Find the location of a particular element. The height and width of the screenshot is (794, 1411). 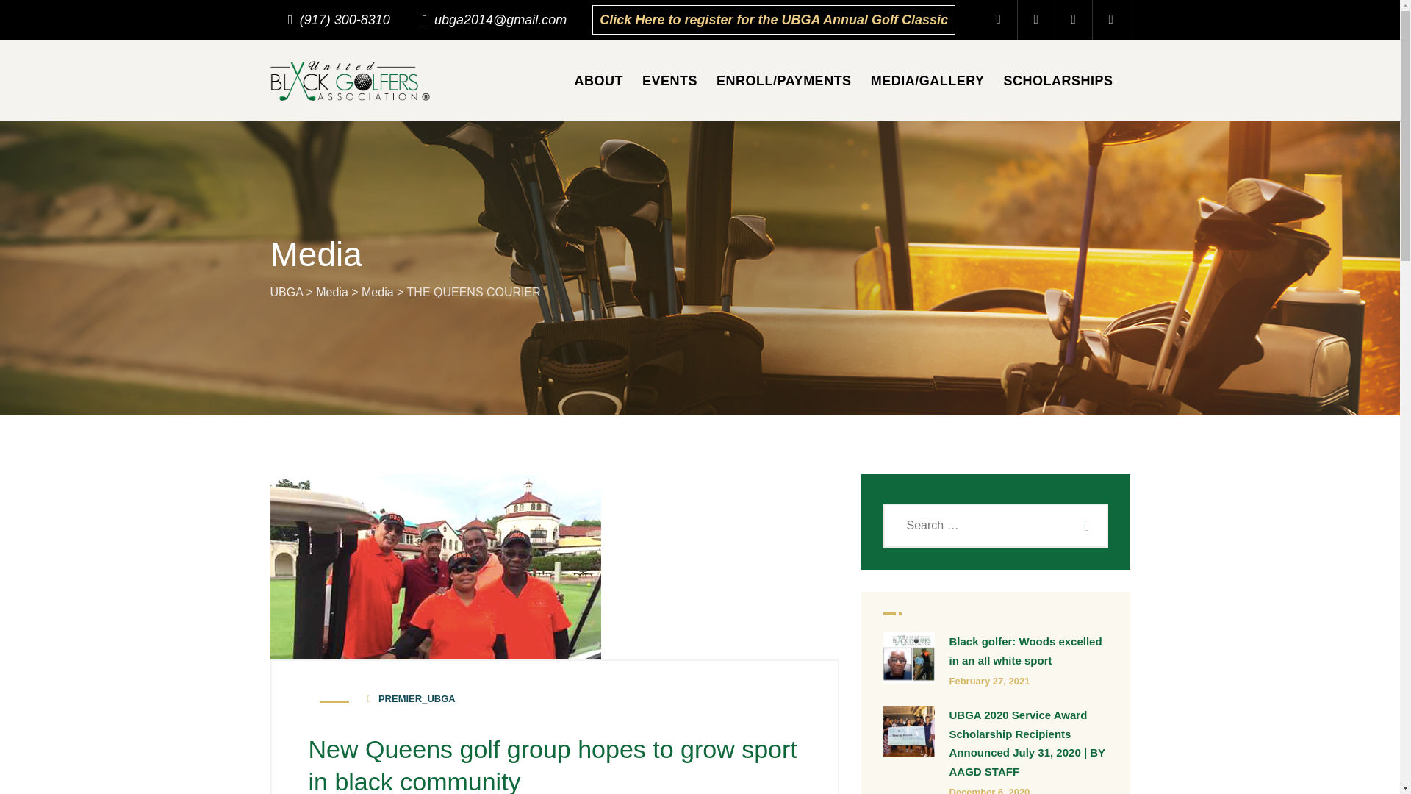

UBGA is located at coordinates (287, 291).